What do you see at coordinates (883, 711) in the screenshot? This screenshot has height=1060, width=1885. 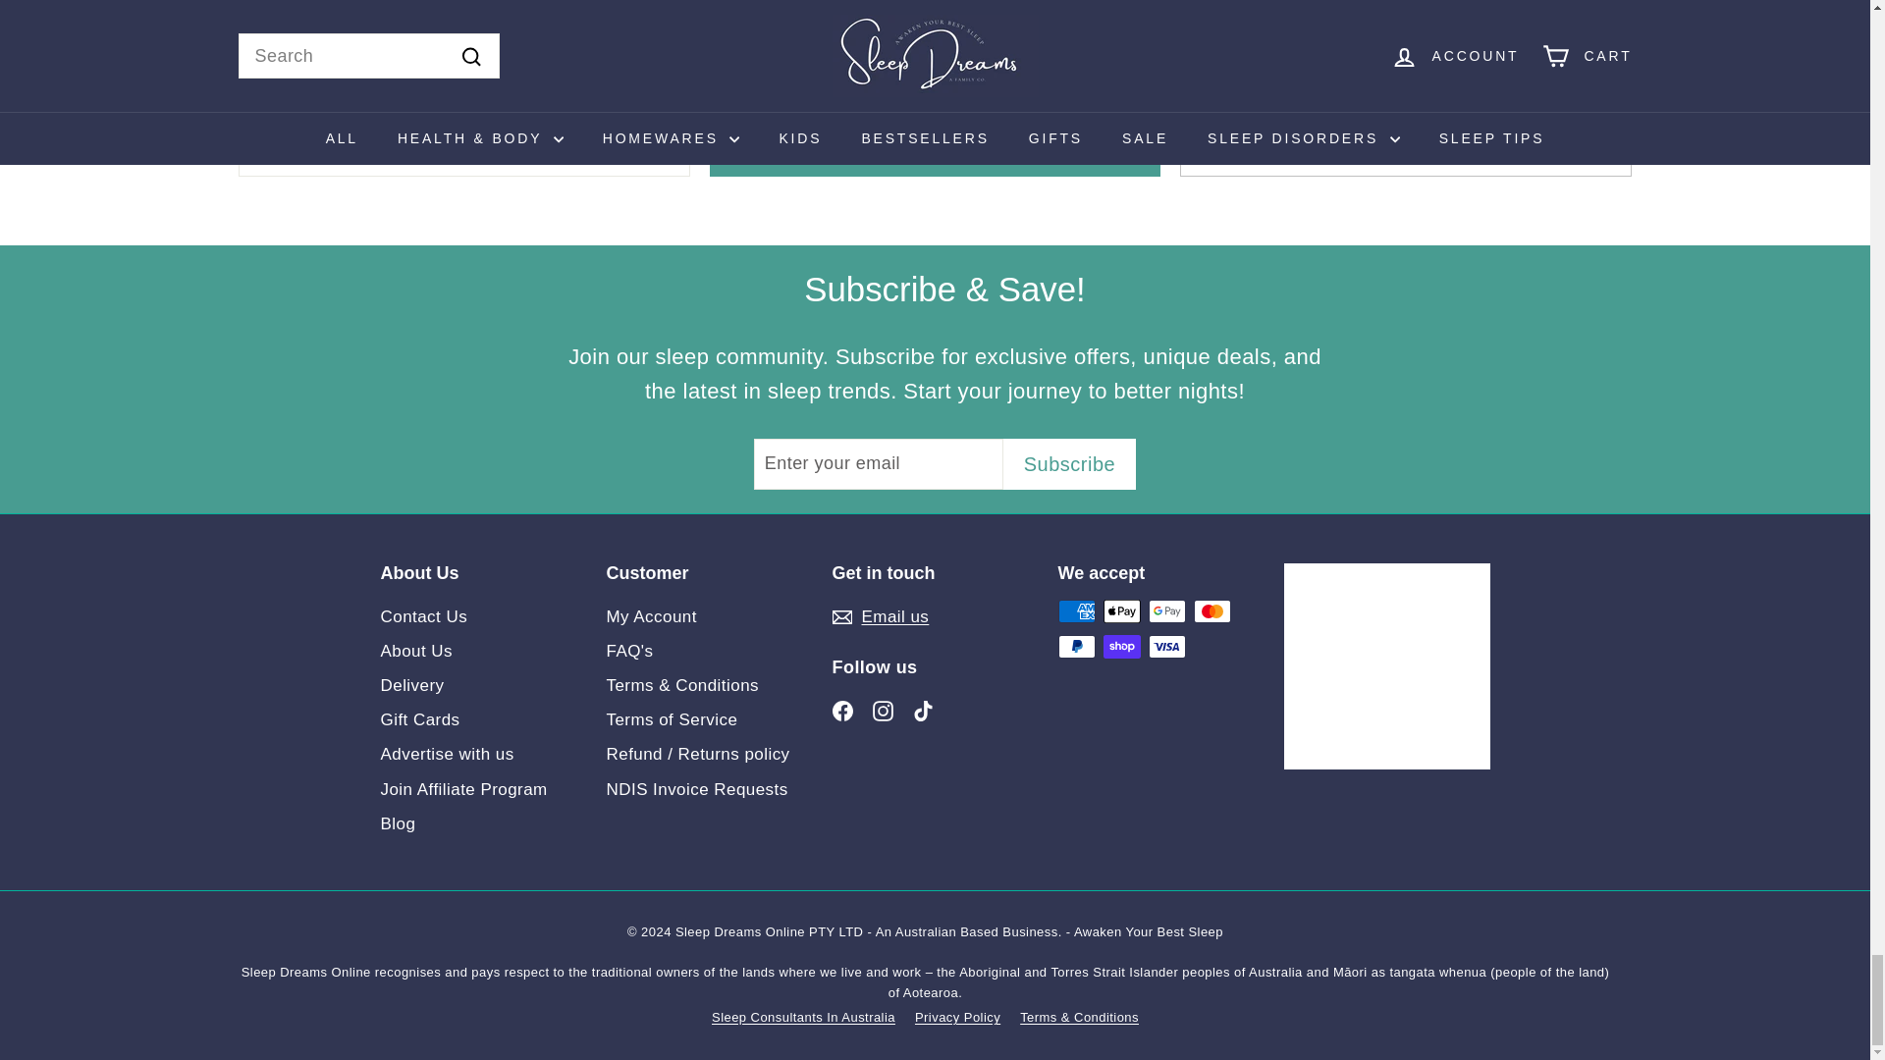 I see `instagram` at bounding box center [883, 711].